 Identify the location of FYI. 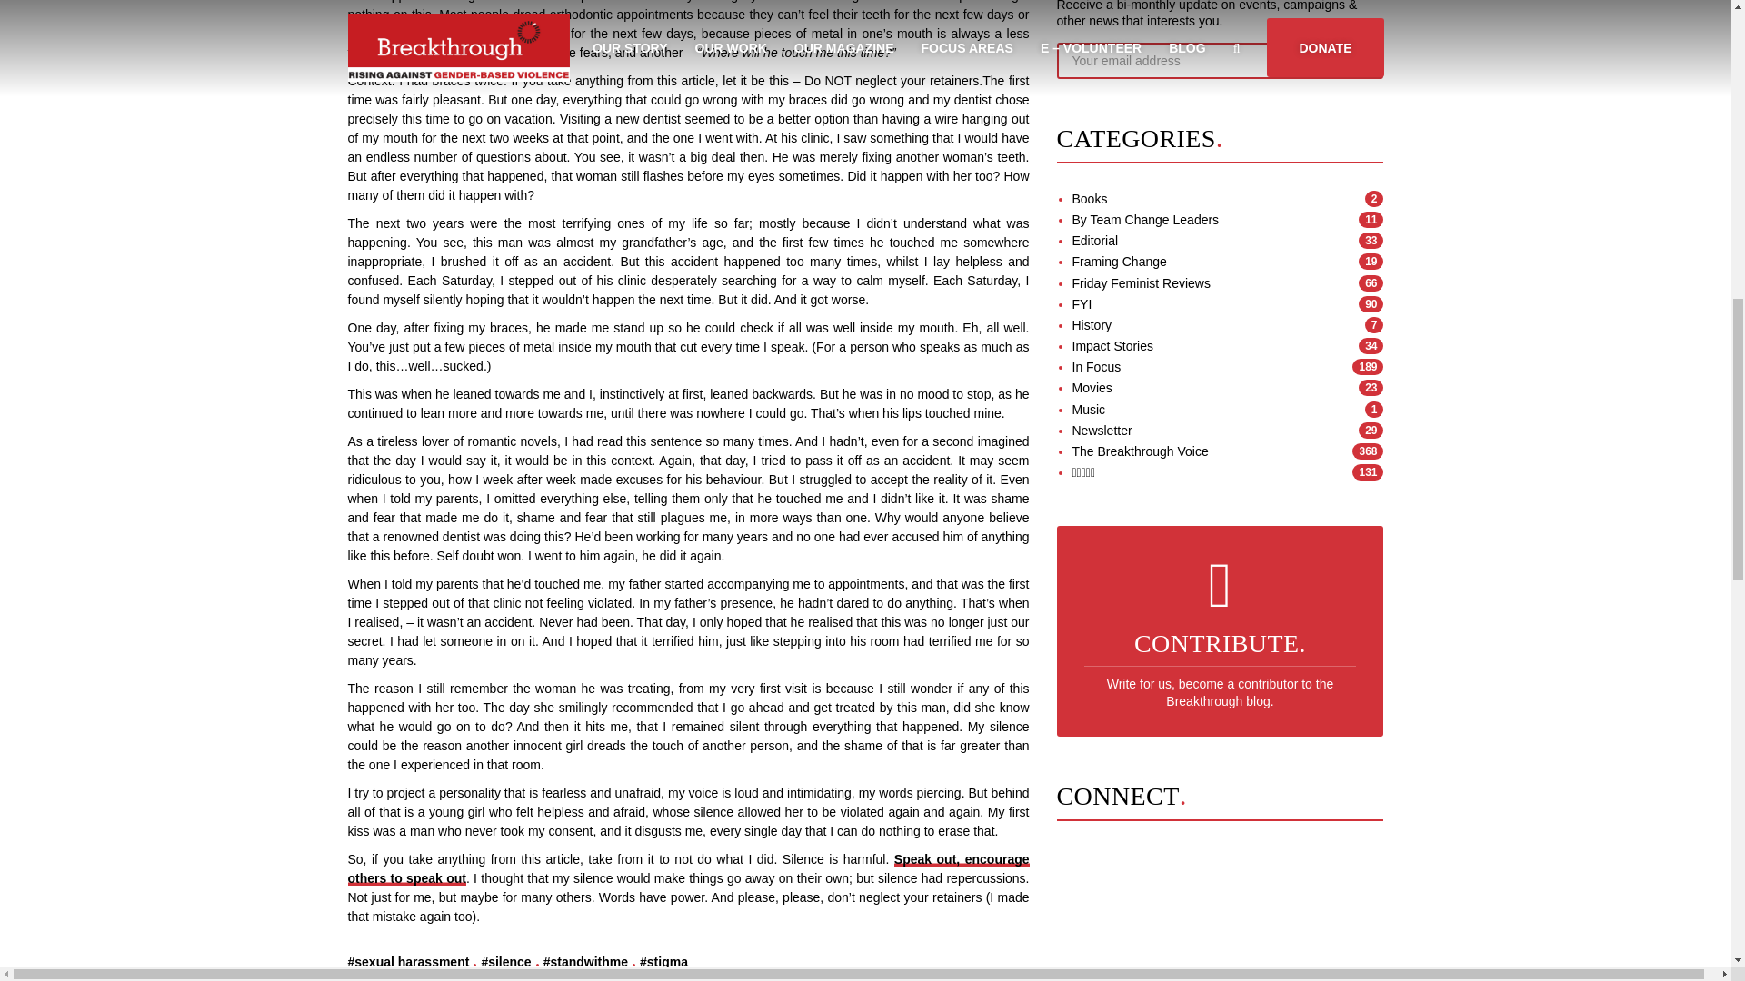
(1082, 304).